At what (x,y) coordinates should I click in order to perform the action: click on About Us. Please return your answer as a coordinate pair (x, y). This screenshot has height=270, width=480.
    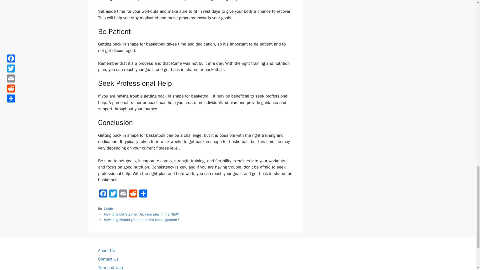
    Looking at the image, I should click on (106, 250).